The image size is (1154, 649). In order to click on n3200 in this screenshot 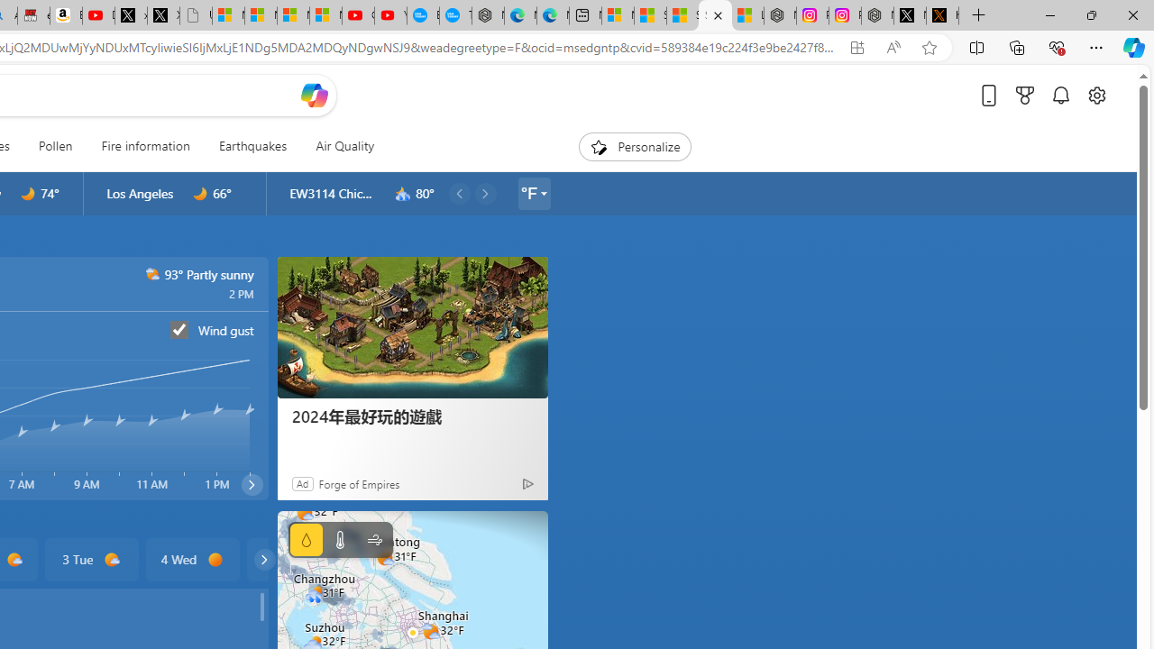, I will do `click(403, 194)`.